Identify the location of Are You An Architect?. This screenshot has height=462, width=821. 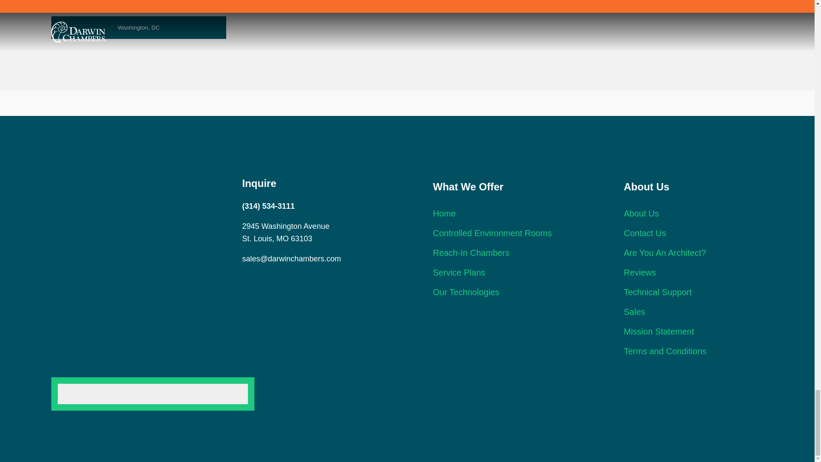
(665, 252).